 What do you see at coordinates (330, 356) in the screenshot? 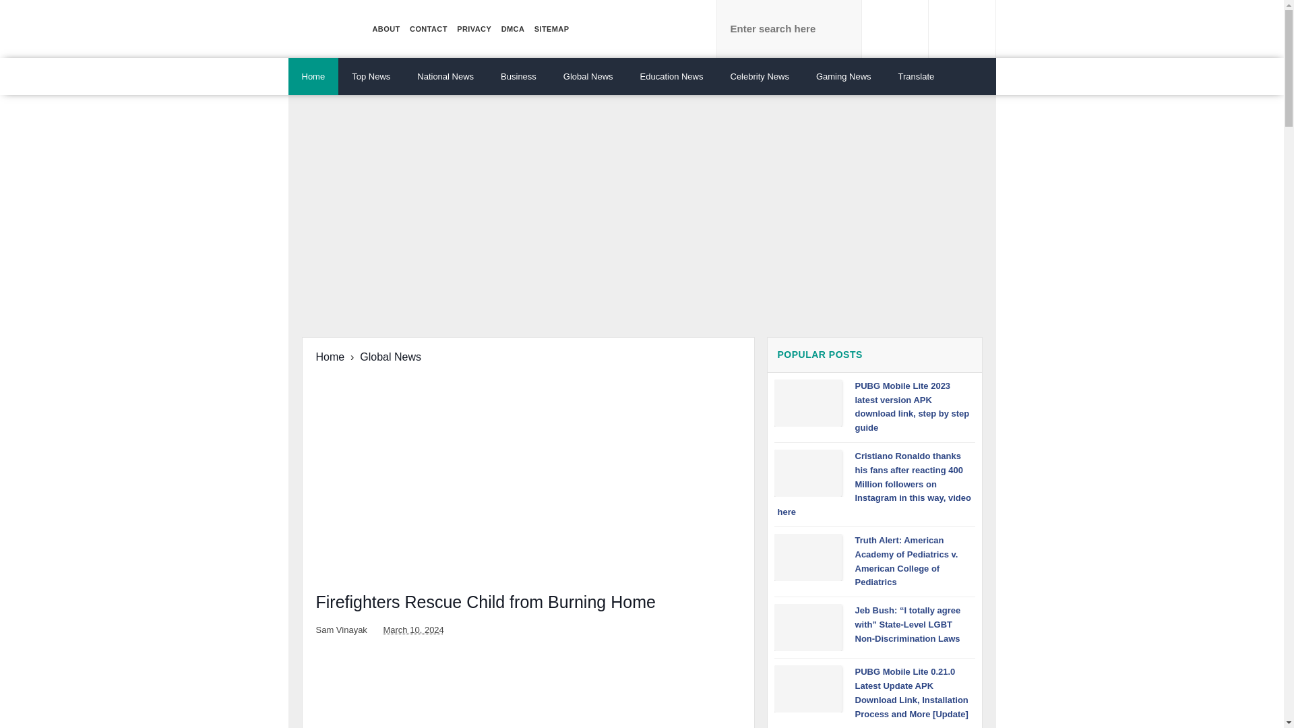
I see `Home` at bounding box center [330, 356].